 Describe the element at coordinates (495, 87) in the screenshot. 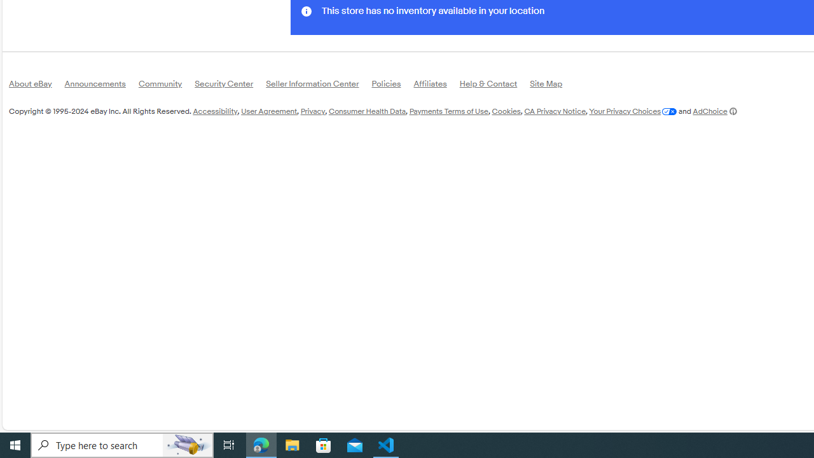

I see `Help & Contact` at that location.